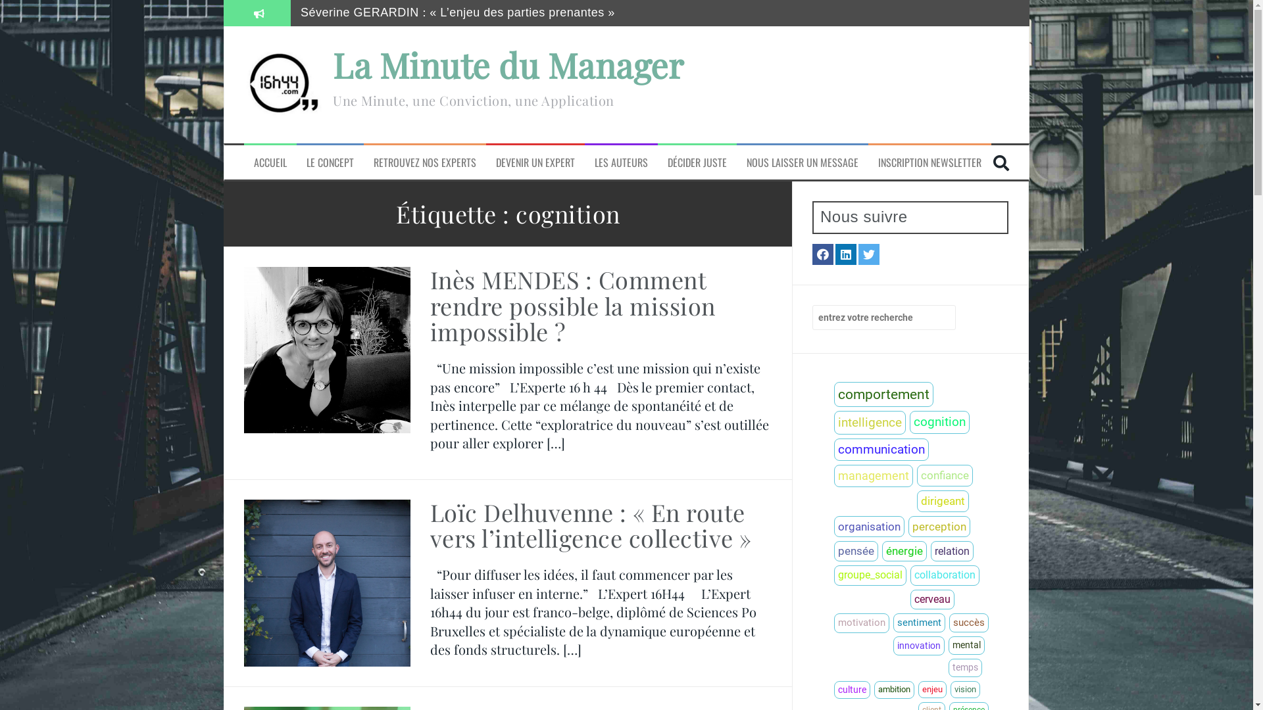 This screenshot has width=1263, height=710. Describe the element at coordinates (939, 422) in the screenshot. I see `cognition` at that location.